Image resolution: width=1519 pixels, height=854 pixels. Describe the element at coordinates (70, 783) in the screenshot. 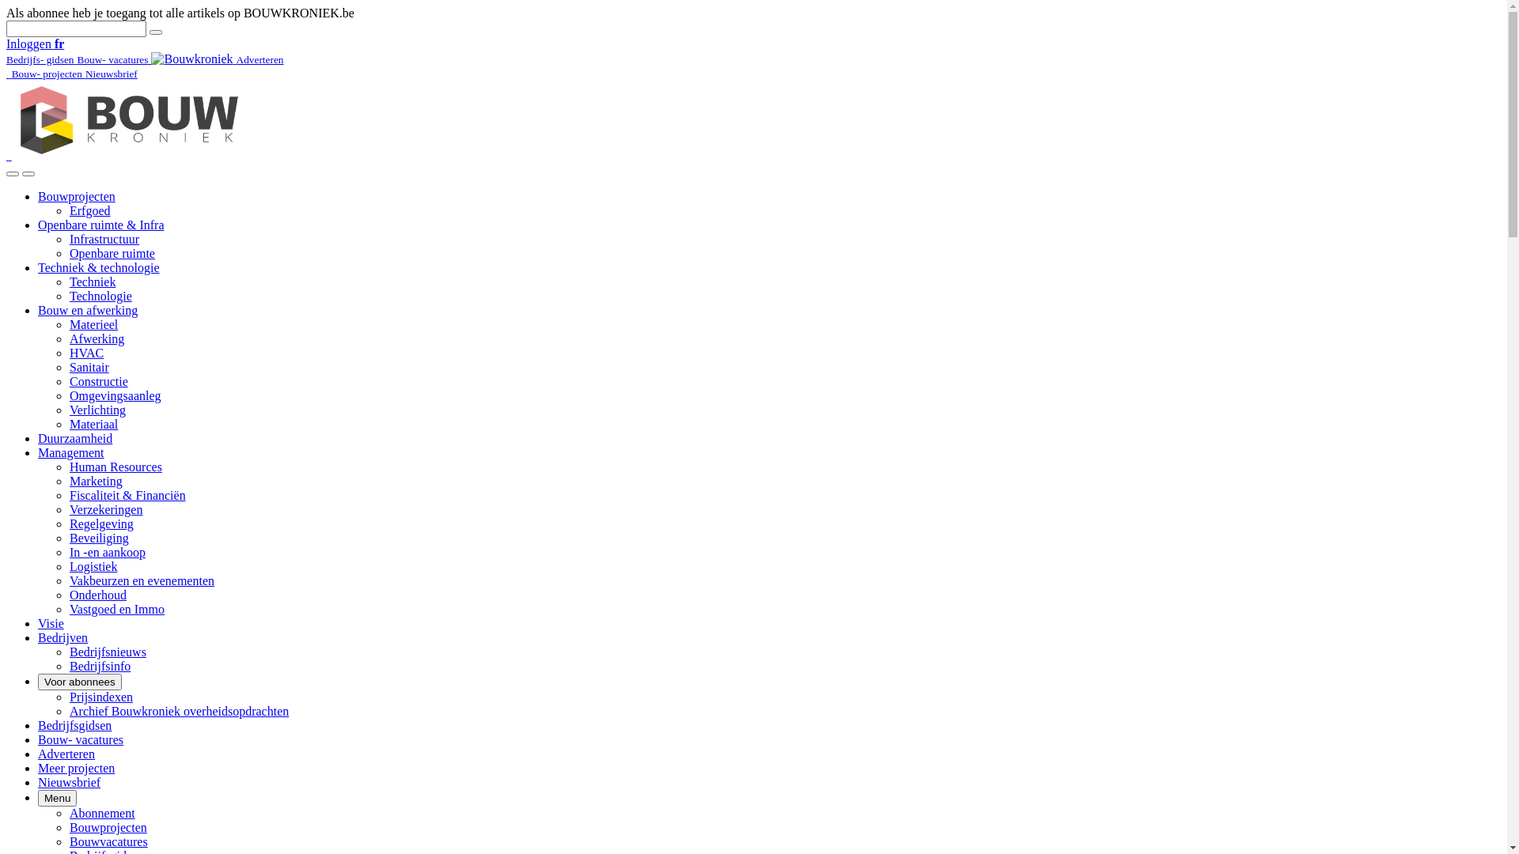

I see `Nieuwsbrief` at that location.